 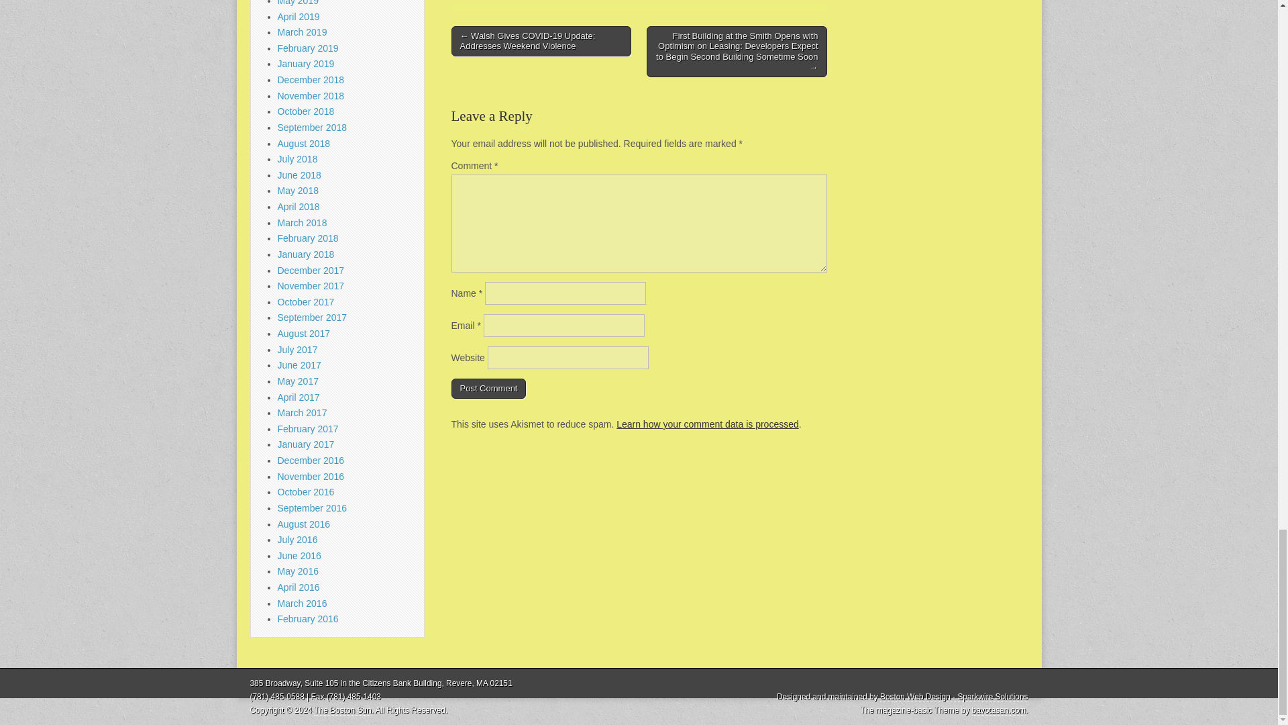 What do you see at coordinates (707, 424) in the screenshot?
I see `Learn how your comment data is processed` at bounding box center [707, 424].